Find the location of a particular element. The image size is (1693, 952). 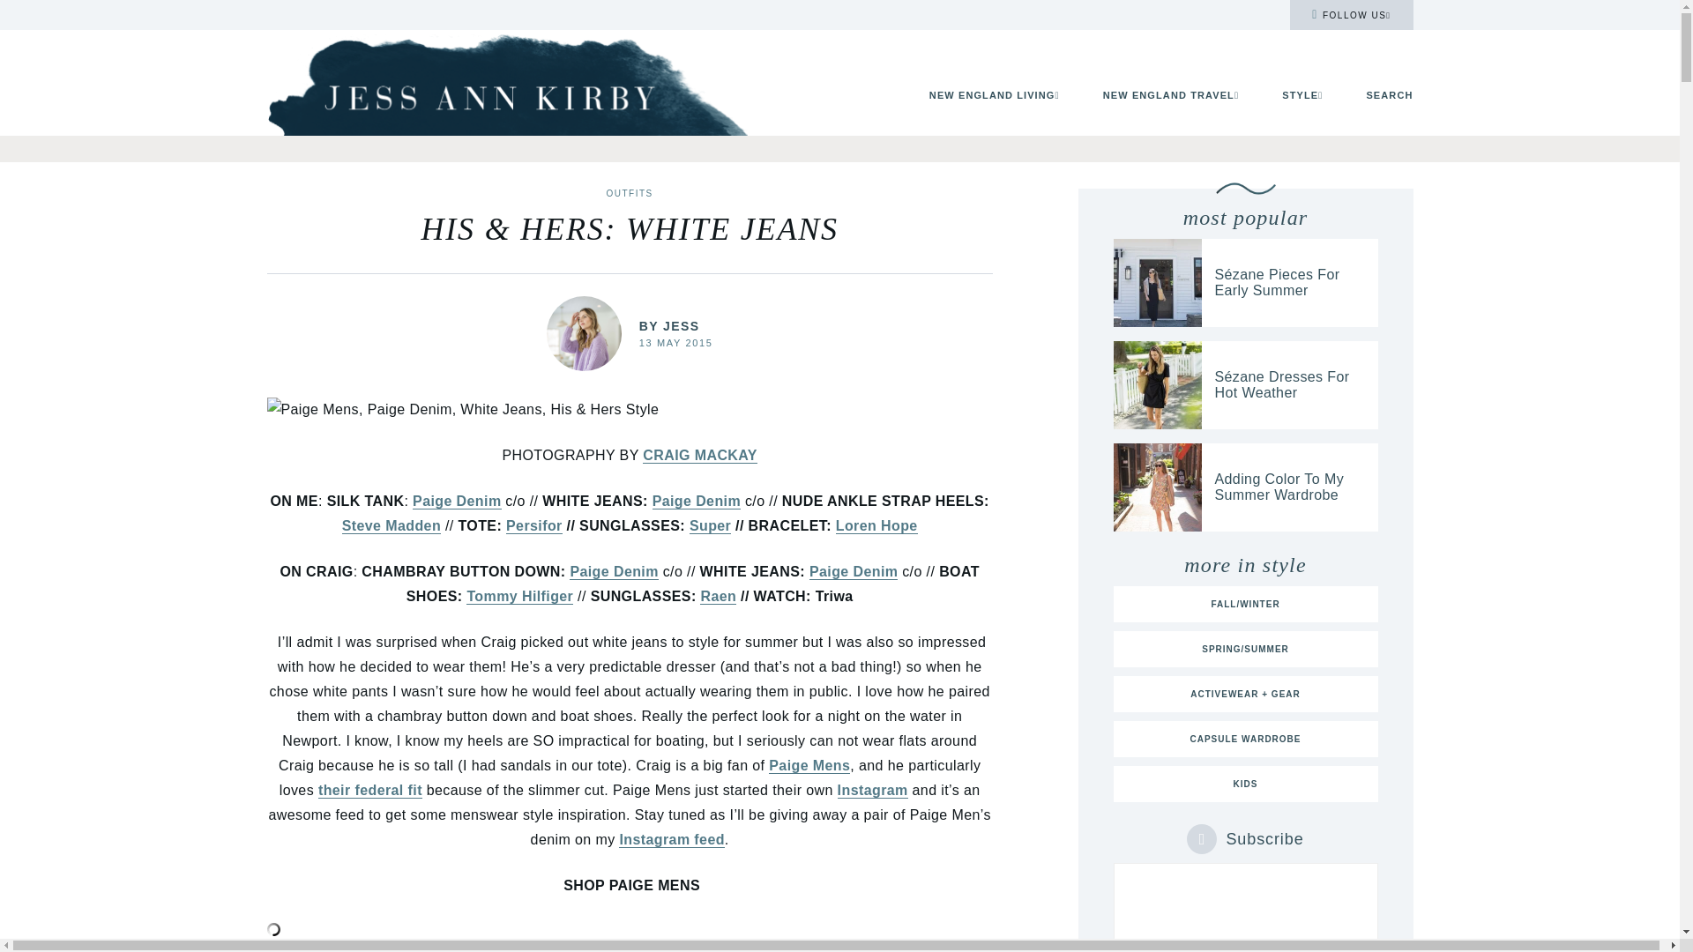

NEW ENGLAND TRAVEL is located at coordinates (1171, 95).